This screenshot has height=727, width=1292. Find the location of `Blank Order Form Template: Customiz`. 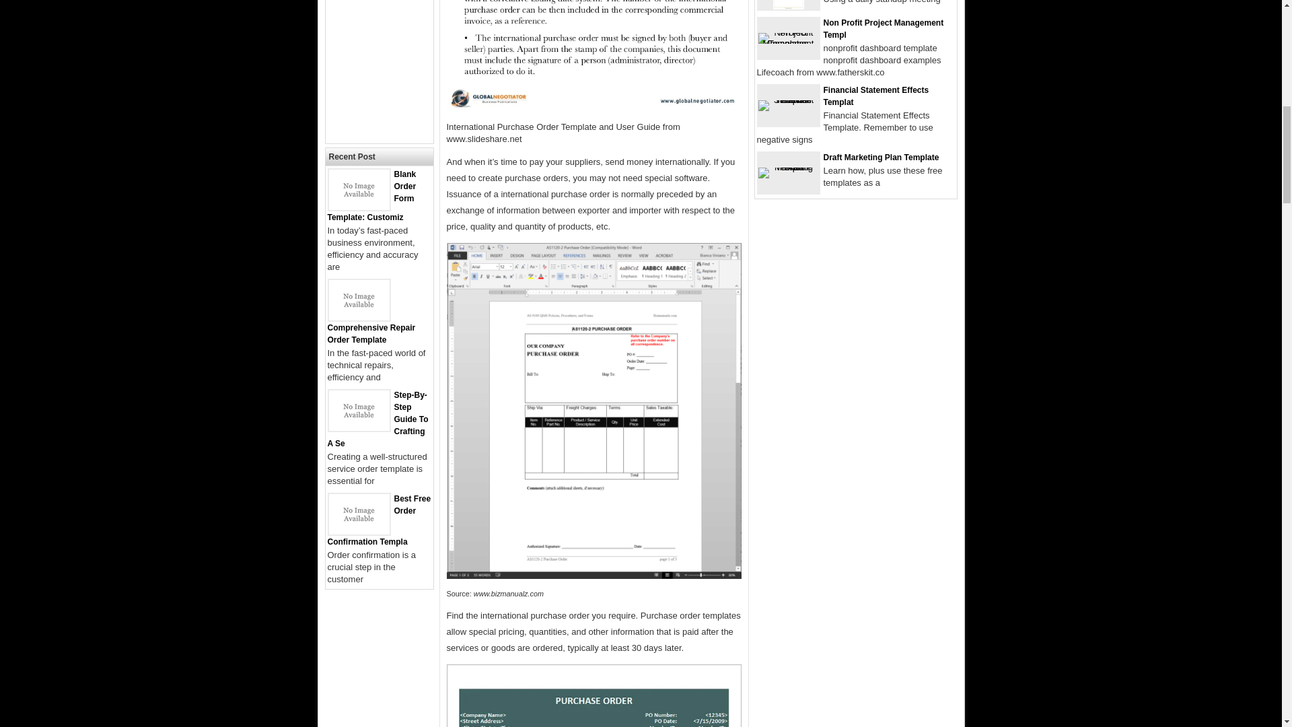

Blank Order Form Template: Customiz is located at coordinates (371, 195).